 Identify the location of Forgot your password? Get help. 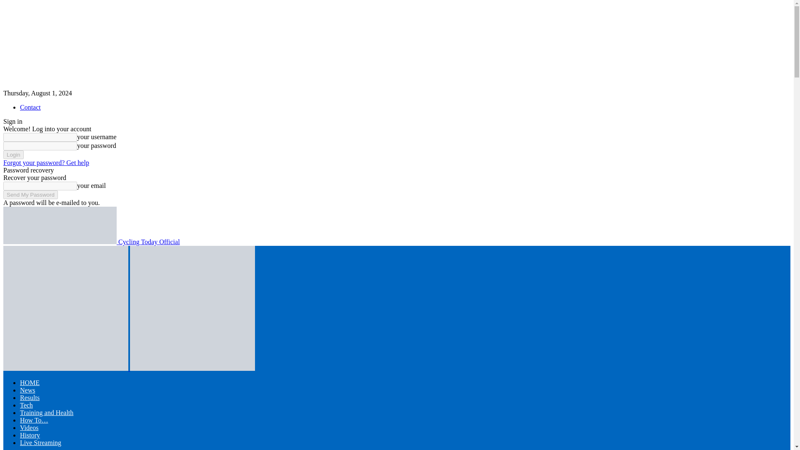
(46, 162).